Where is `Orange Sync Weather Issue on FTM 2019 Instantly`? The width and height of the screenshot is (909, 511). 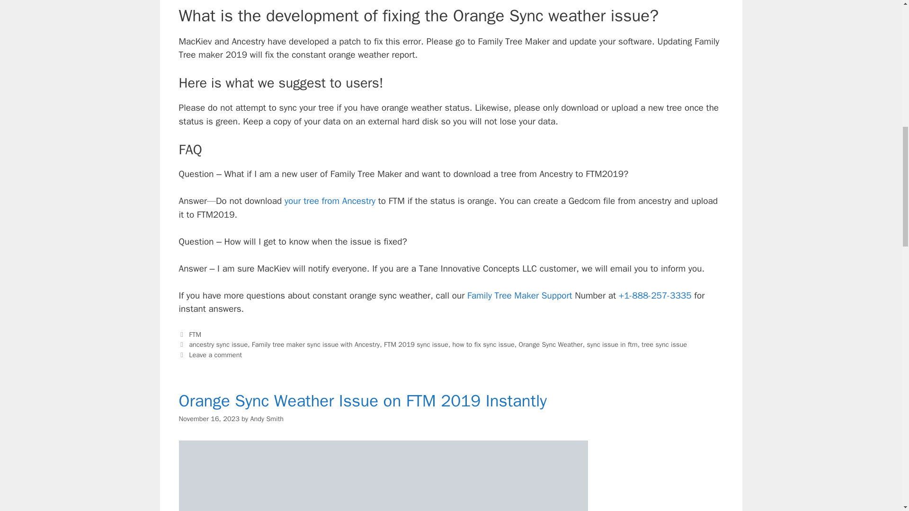
Orange Sync Weather Issue on FTM 2019 Instantly is located at coordinates (363, 401).